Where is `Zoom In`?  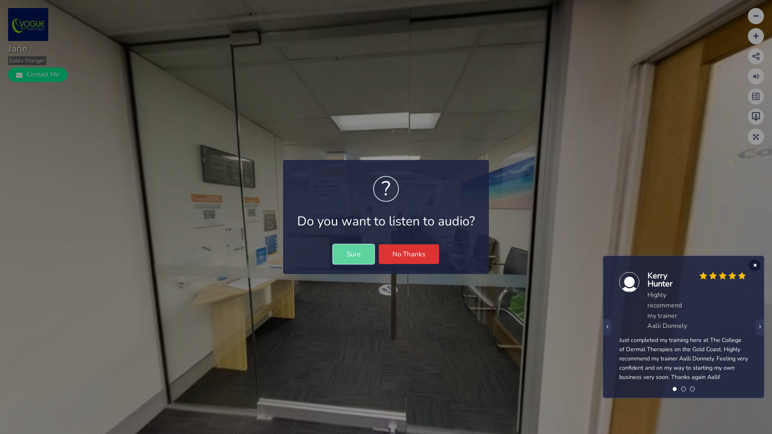
Zoom In is located at coordinates (756, 16).